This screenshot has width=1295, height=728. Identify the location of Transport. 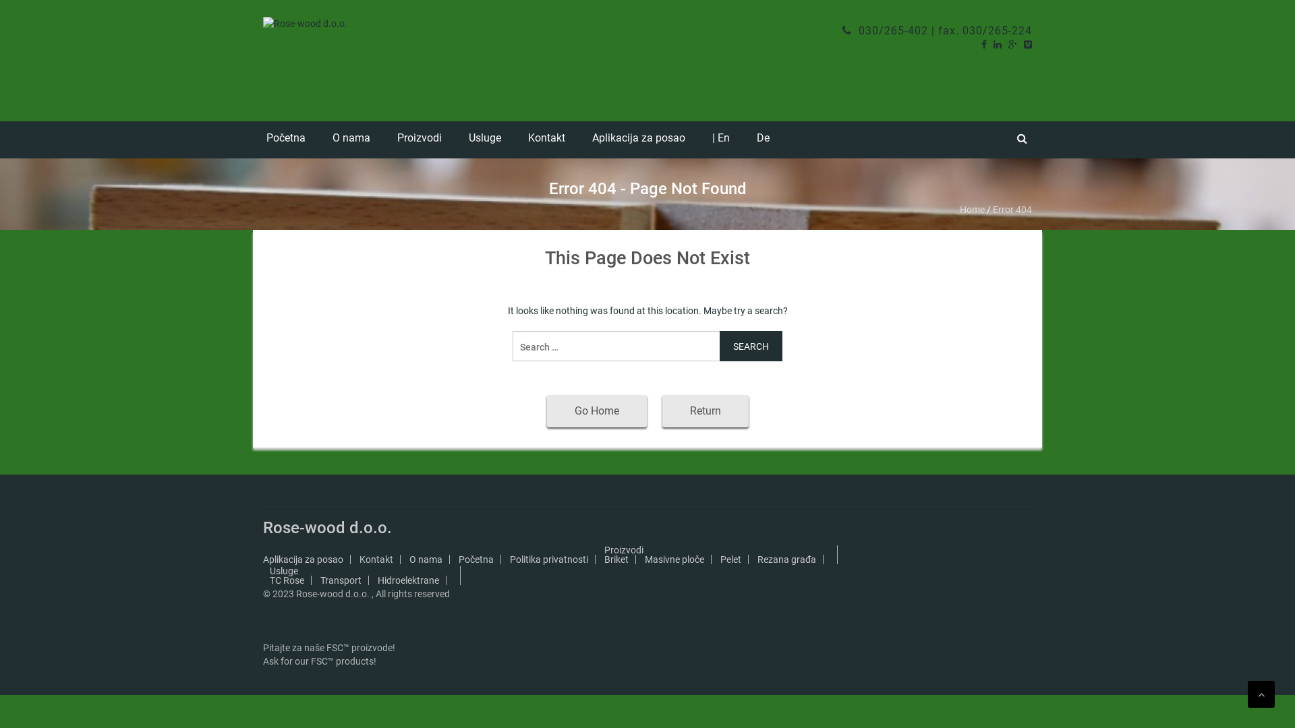
(341, 580).